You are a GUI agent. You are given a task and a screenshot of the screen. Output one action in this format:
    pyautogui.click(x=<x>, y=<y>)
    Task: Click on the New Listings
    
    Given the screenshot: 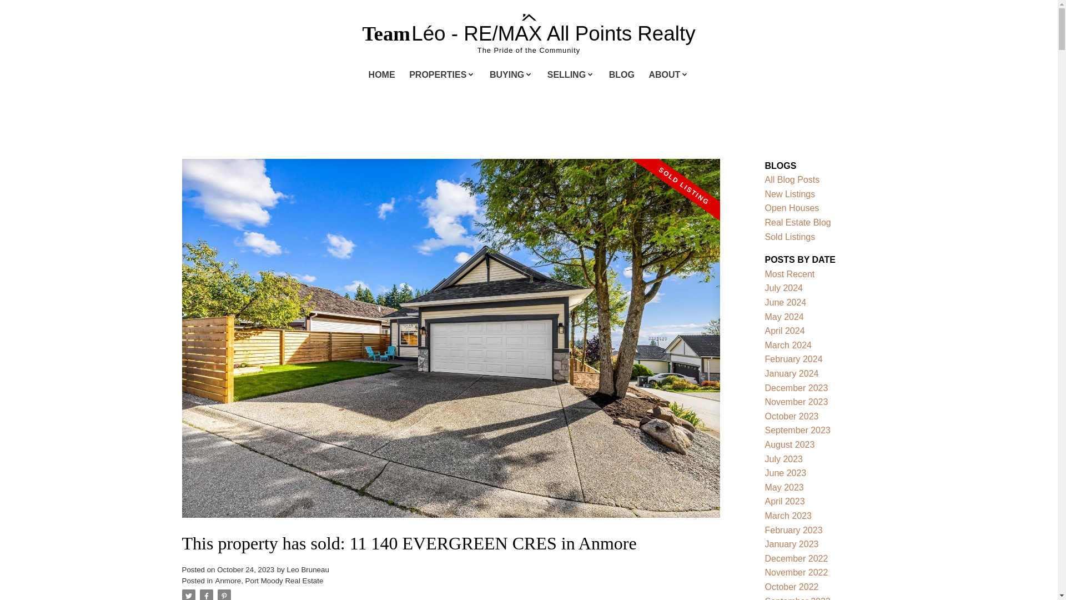 What is the action you would take?
    pyautogui.click(x=790, y=194)
    